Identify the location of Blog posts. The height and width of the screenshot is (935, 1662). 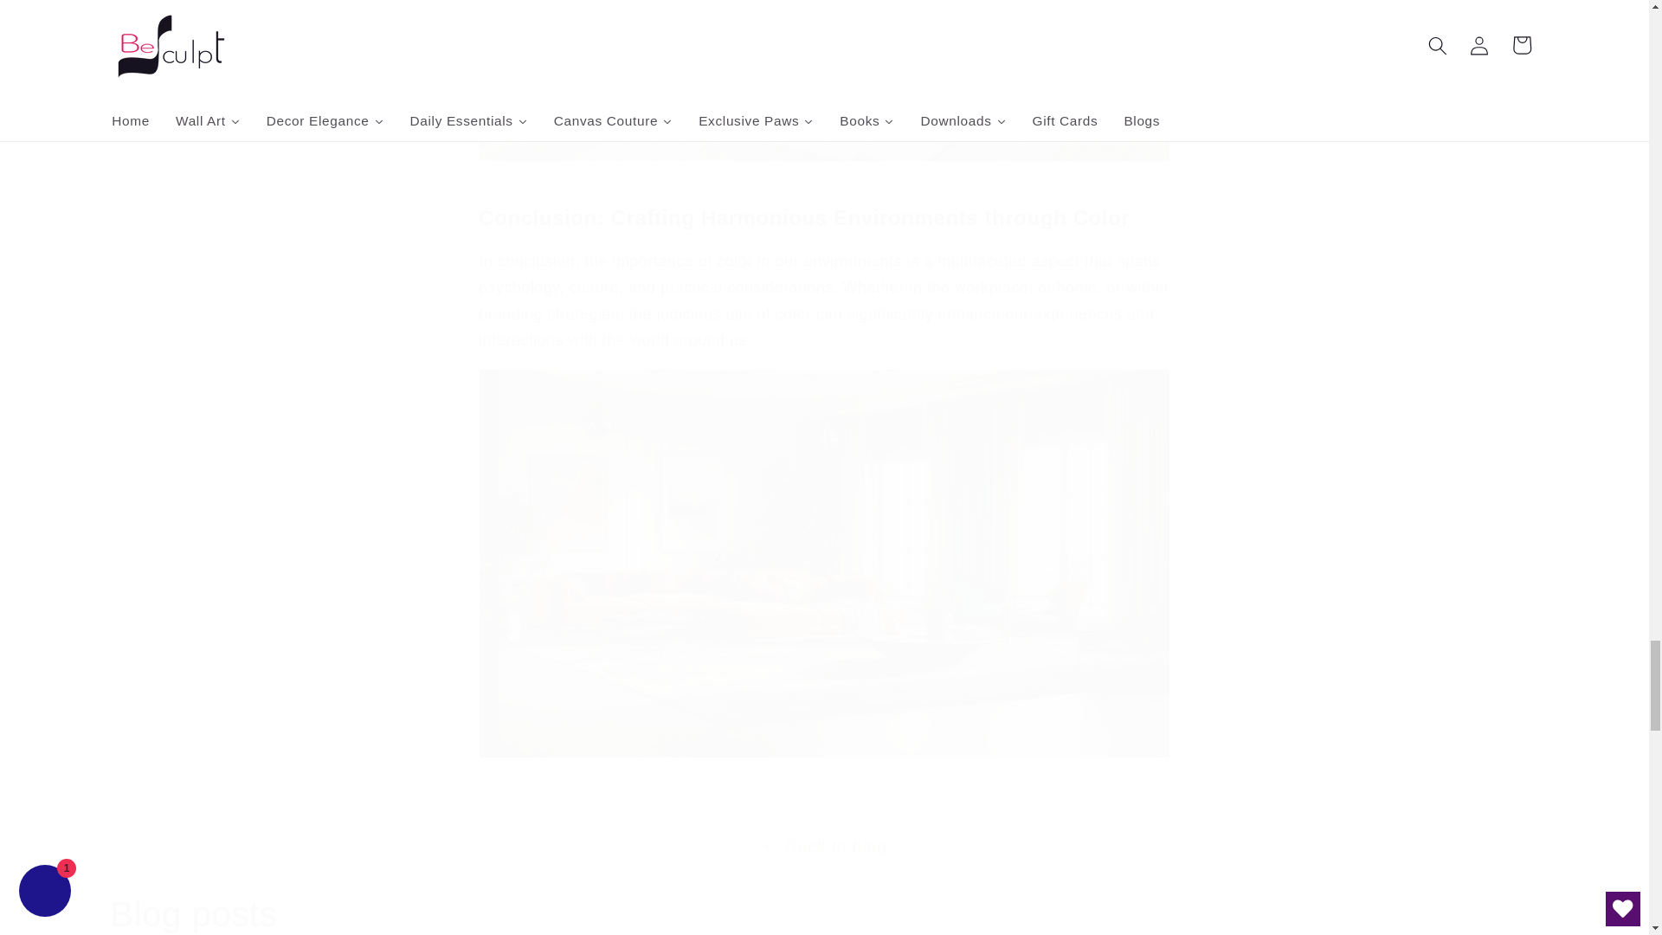
(194, 913).